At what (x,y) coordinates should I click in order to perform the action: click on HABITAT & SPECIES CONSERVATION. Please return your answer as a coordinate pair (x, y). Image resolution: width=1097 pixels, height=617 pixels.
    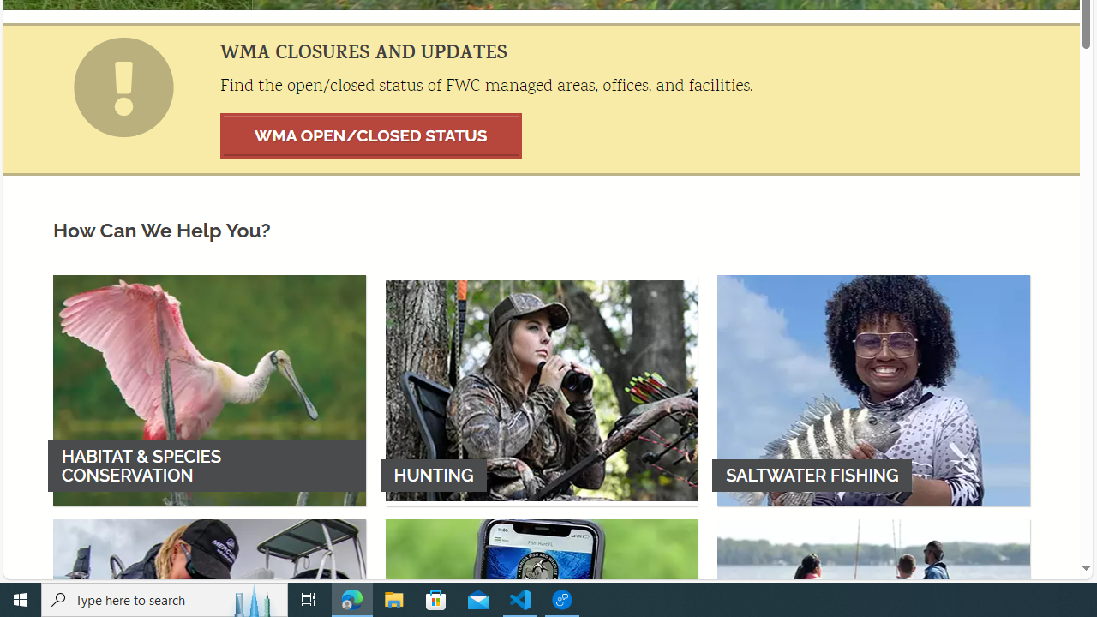
    Looking at the image, I should click on (209, 390).